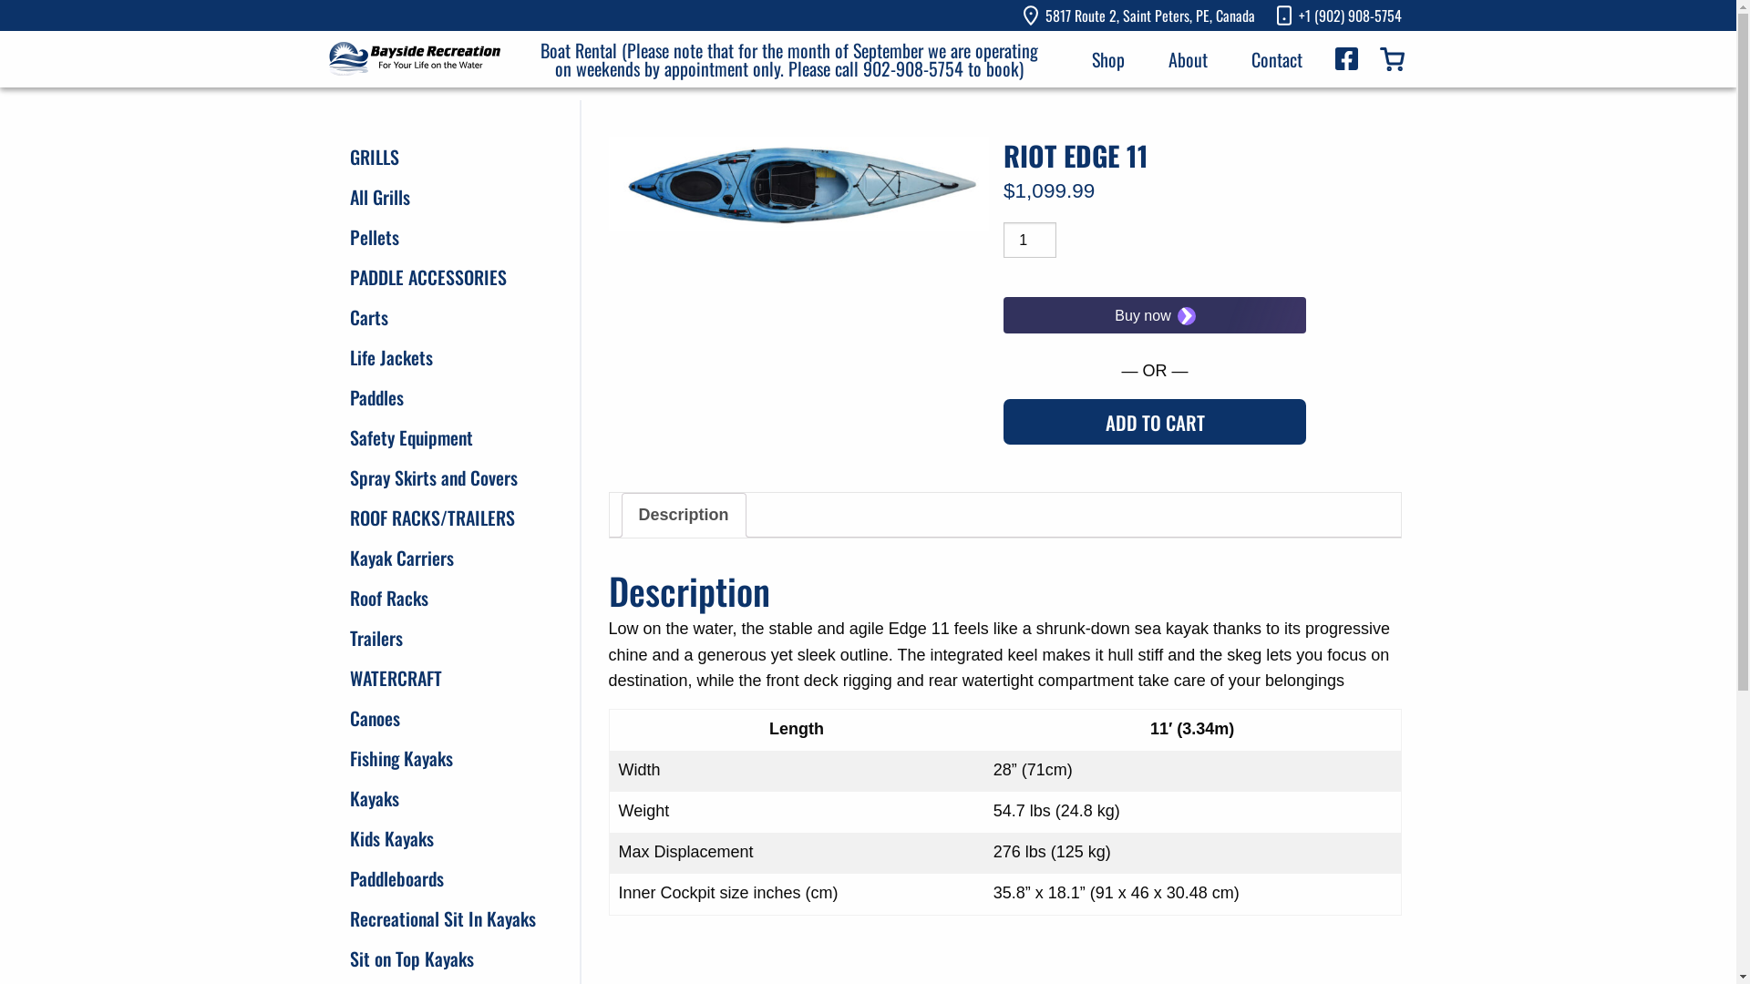 This screenshot has width=1750, height=984. I want to click on Life Jackets, so click(392, 357).